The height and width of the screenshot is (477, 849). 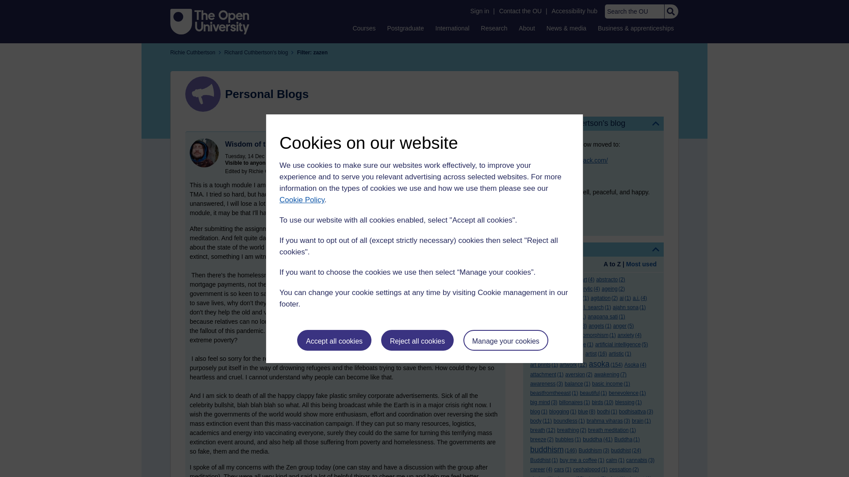 I want to click on Sign in, so click(x=479, y=11).